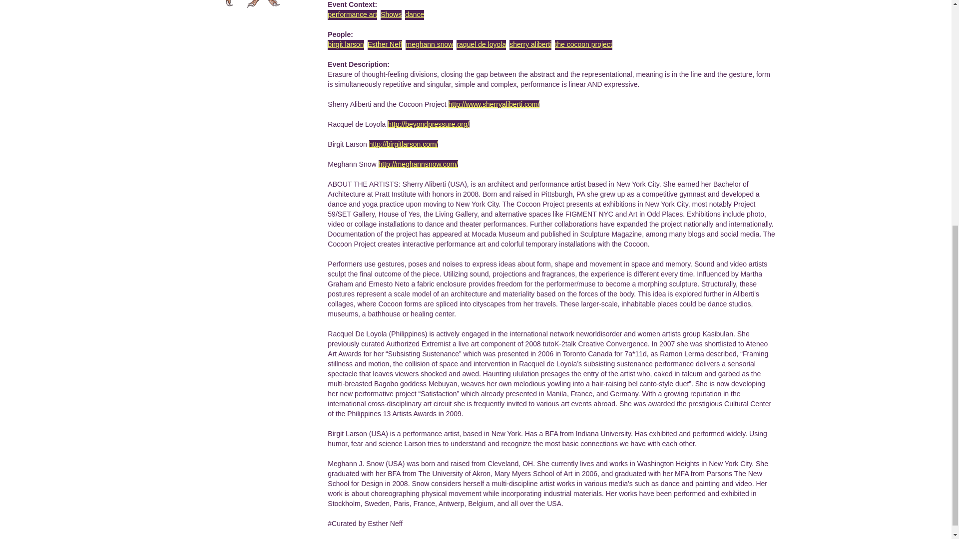 The image size is (959, 539). Describe the element at coordinates (530, 44) in the screenshot. I see `sherry aliberti` at that location.